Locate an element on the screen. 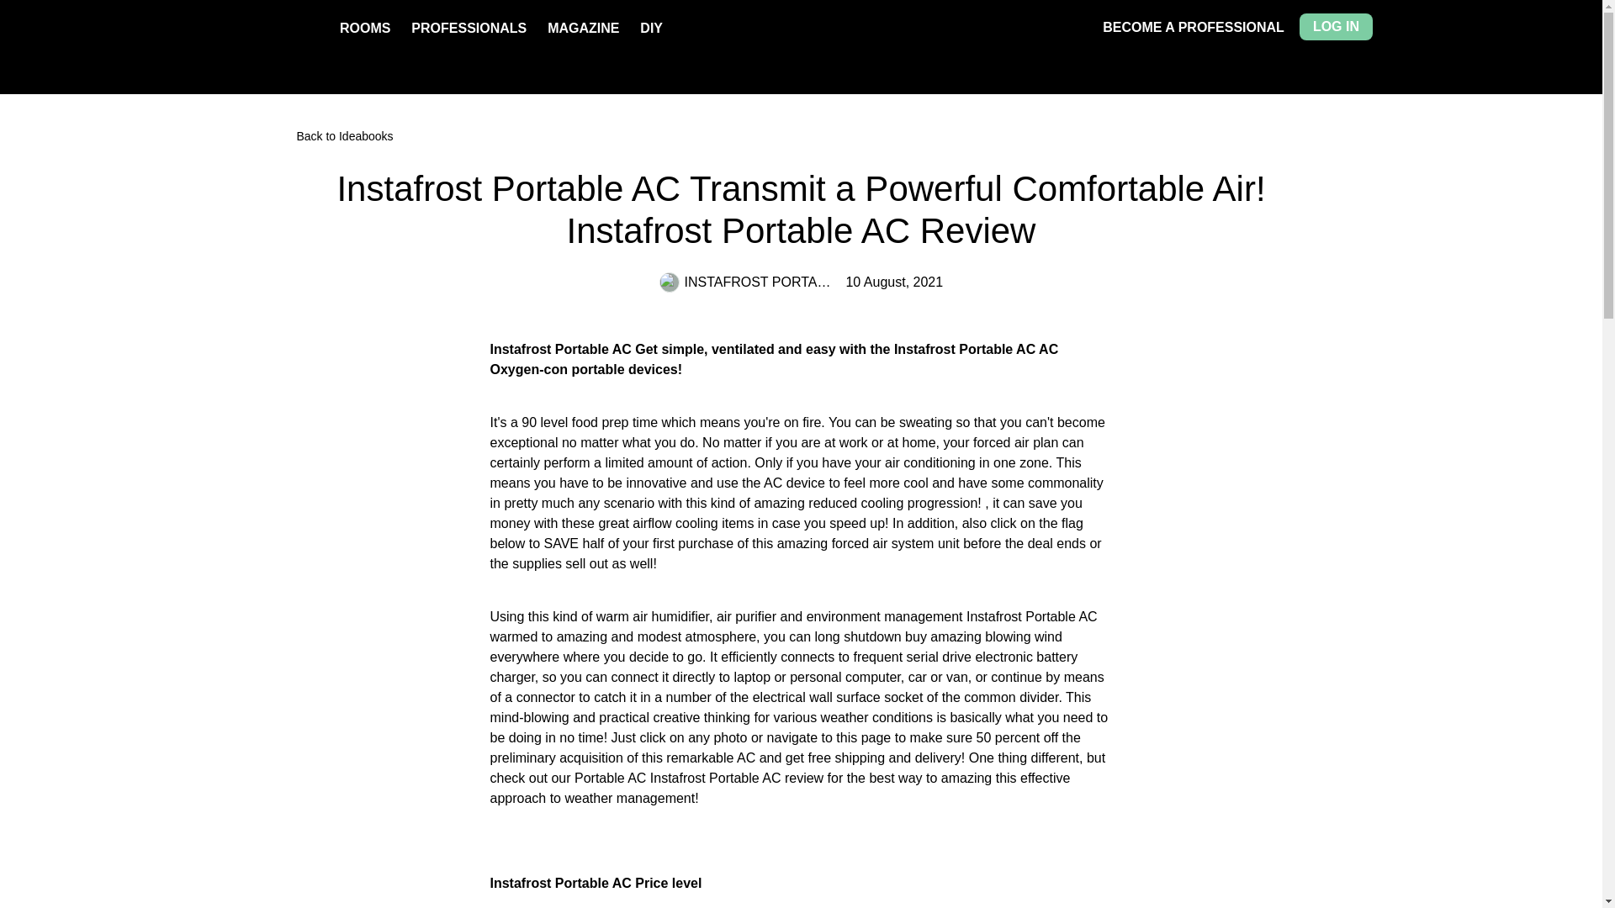 The width and height of the screenshot is (1615, 908). PROFESSIONALS is located at coordinates (469, 28).